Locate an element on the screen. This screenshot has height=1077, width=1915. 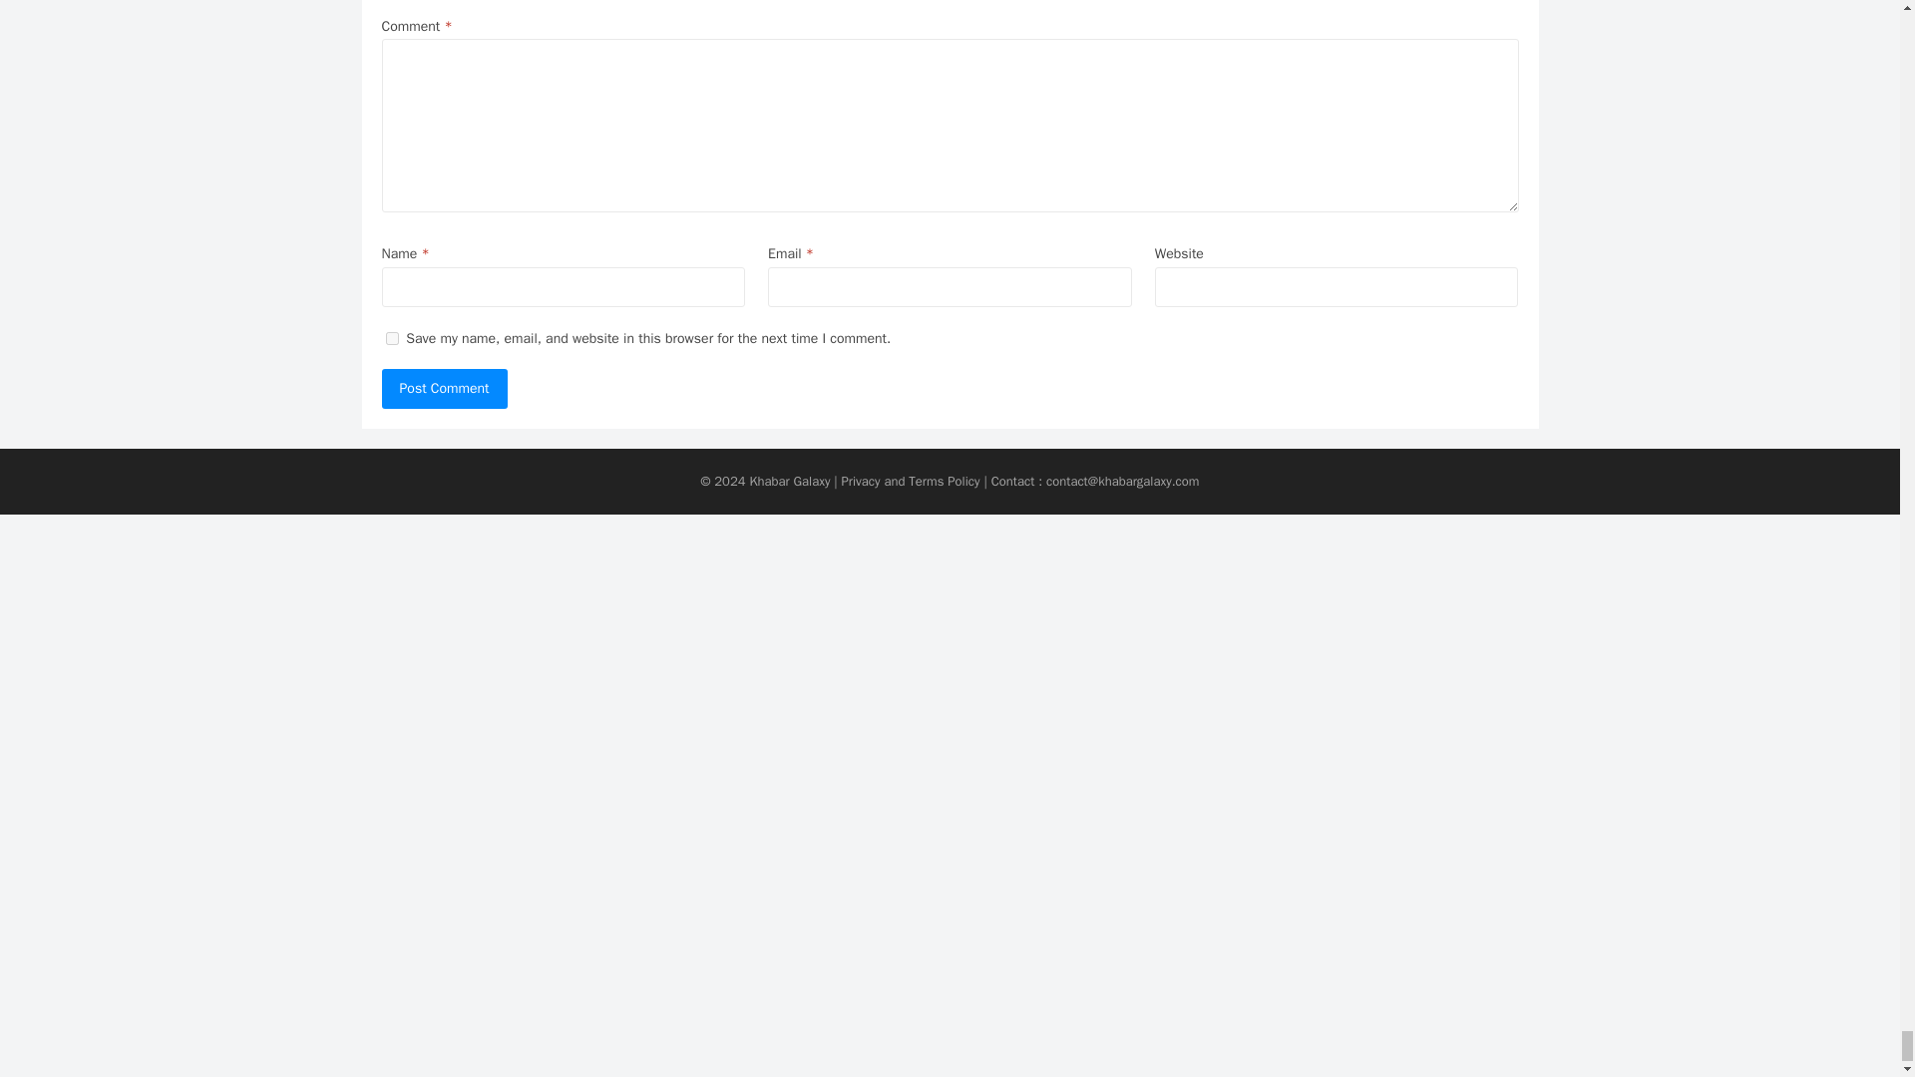
Post Comment is located at coordinates (444, 389).